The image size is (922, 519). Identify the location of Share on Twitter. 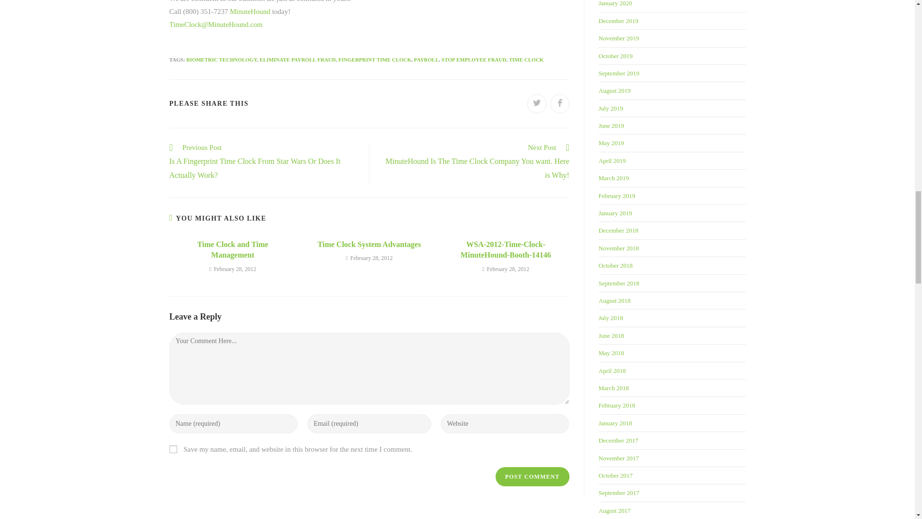
(537, 104).